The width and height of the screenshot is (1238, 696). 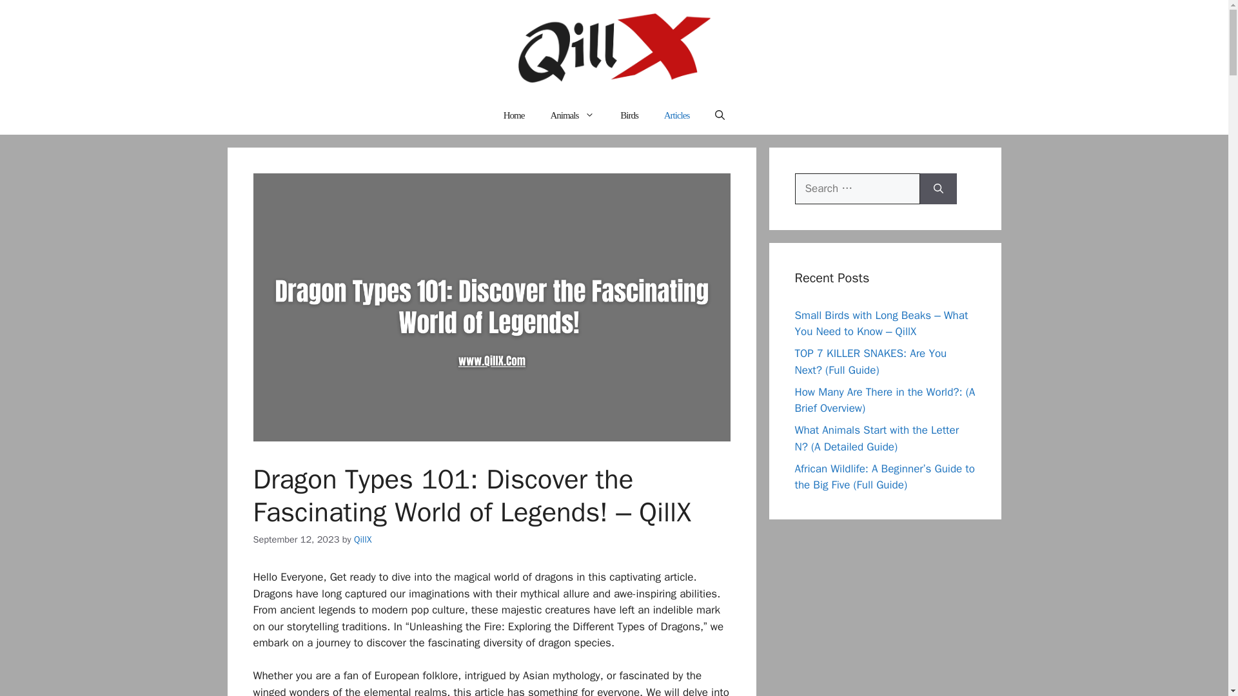 What do you see at coordinates (363, 539) in the screenshot?
I see `QillX` at bounding box center [363, 539].